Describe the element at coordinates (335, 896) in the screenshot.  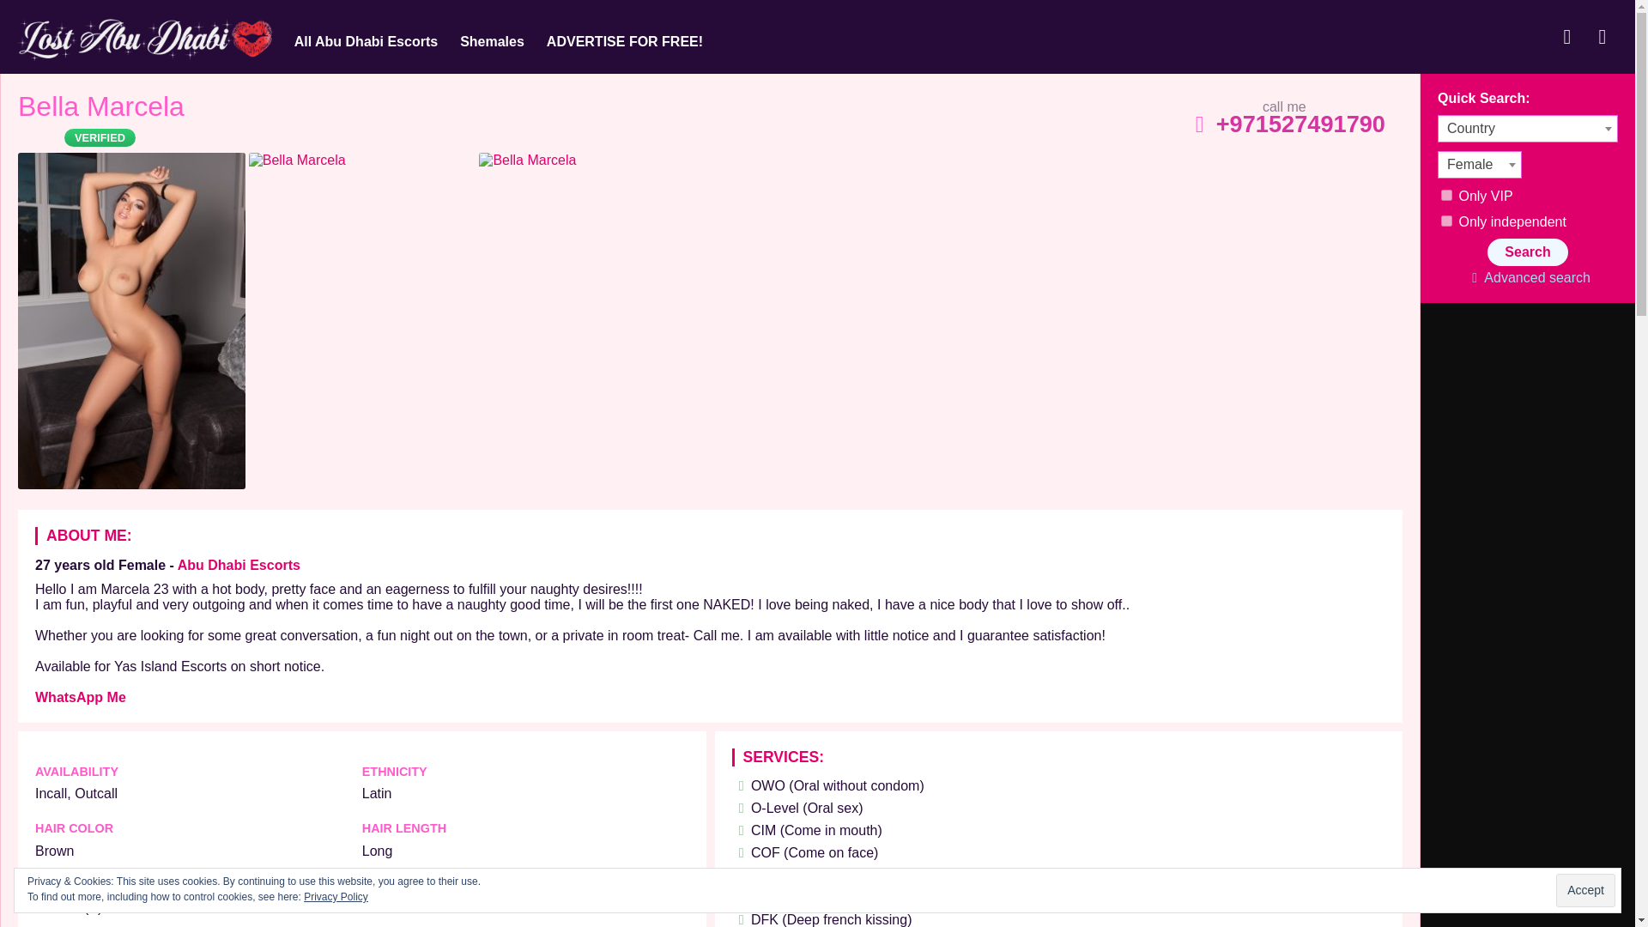
I see `Privacy Policy` at that location.